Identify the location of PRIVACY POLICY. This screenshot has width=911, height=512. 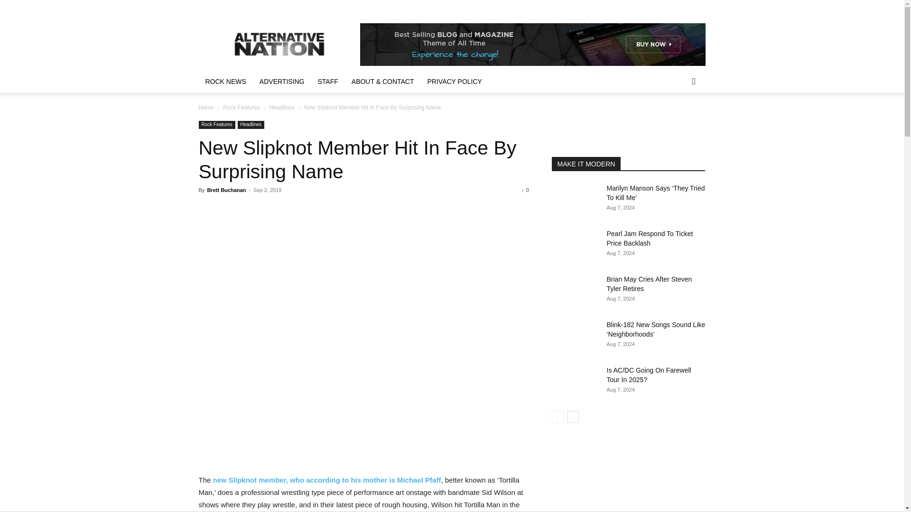
(455, 81).